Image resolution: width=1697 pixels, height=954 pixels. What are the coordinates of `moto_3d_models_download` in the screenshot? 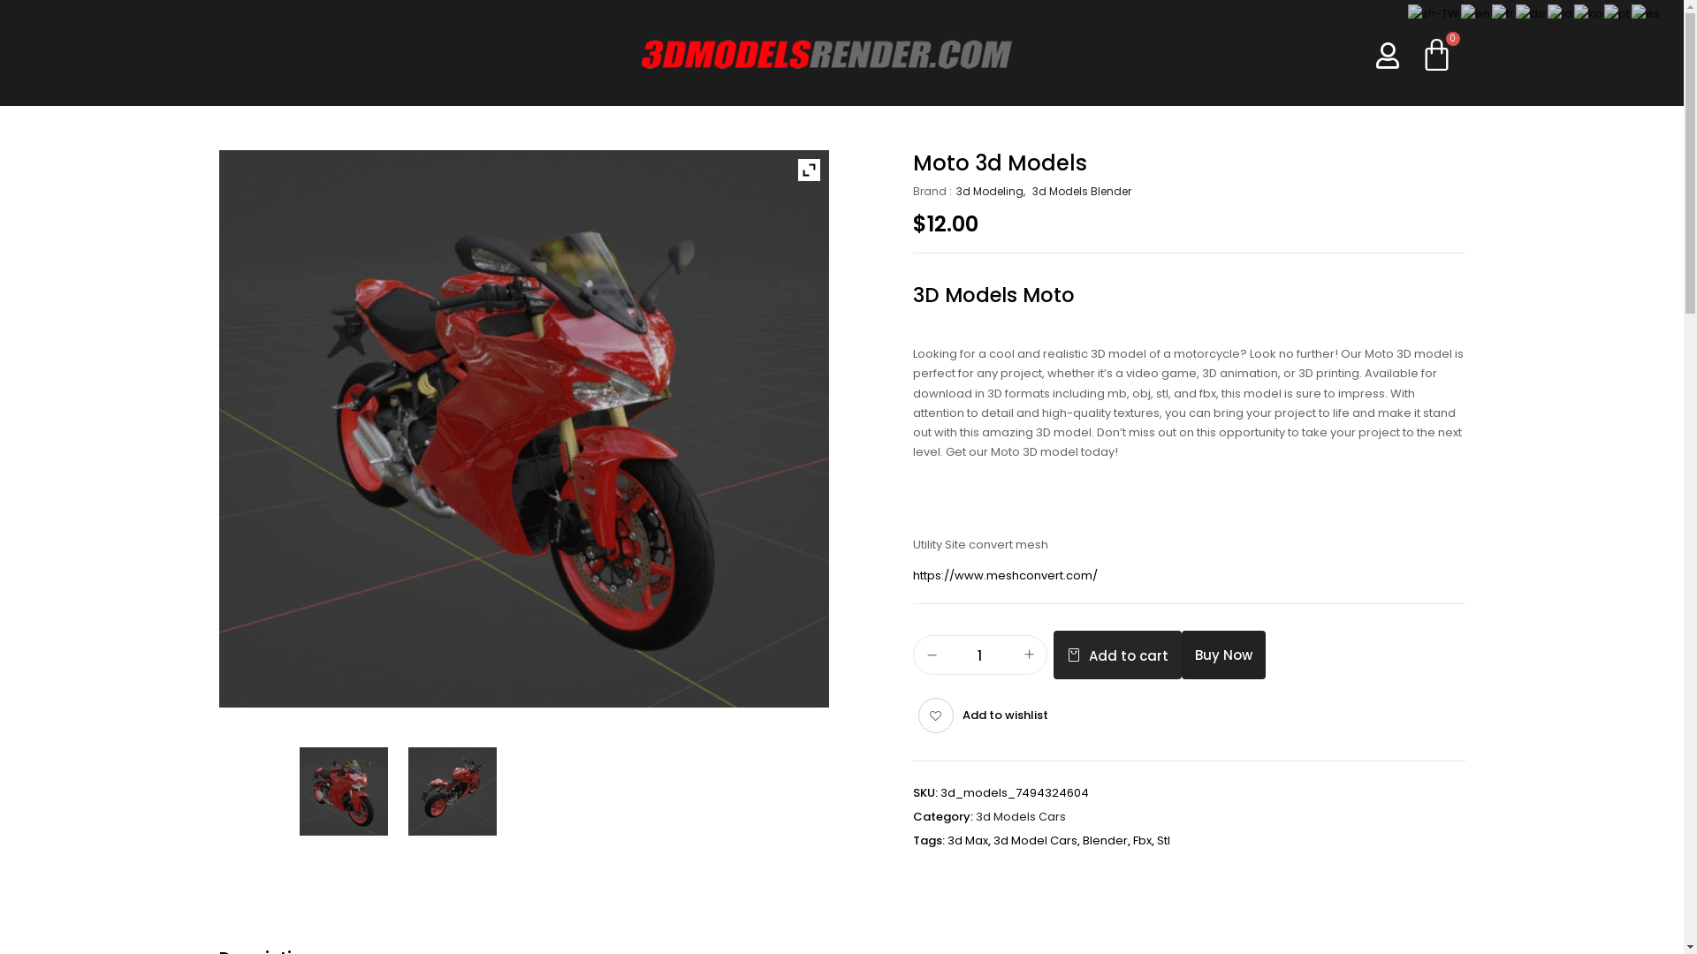 It's located at (524, 429).